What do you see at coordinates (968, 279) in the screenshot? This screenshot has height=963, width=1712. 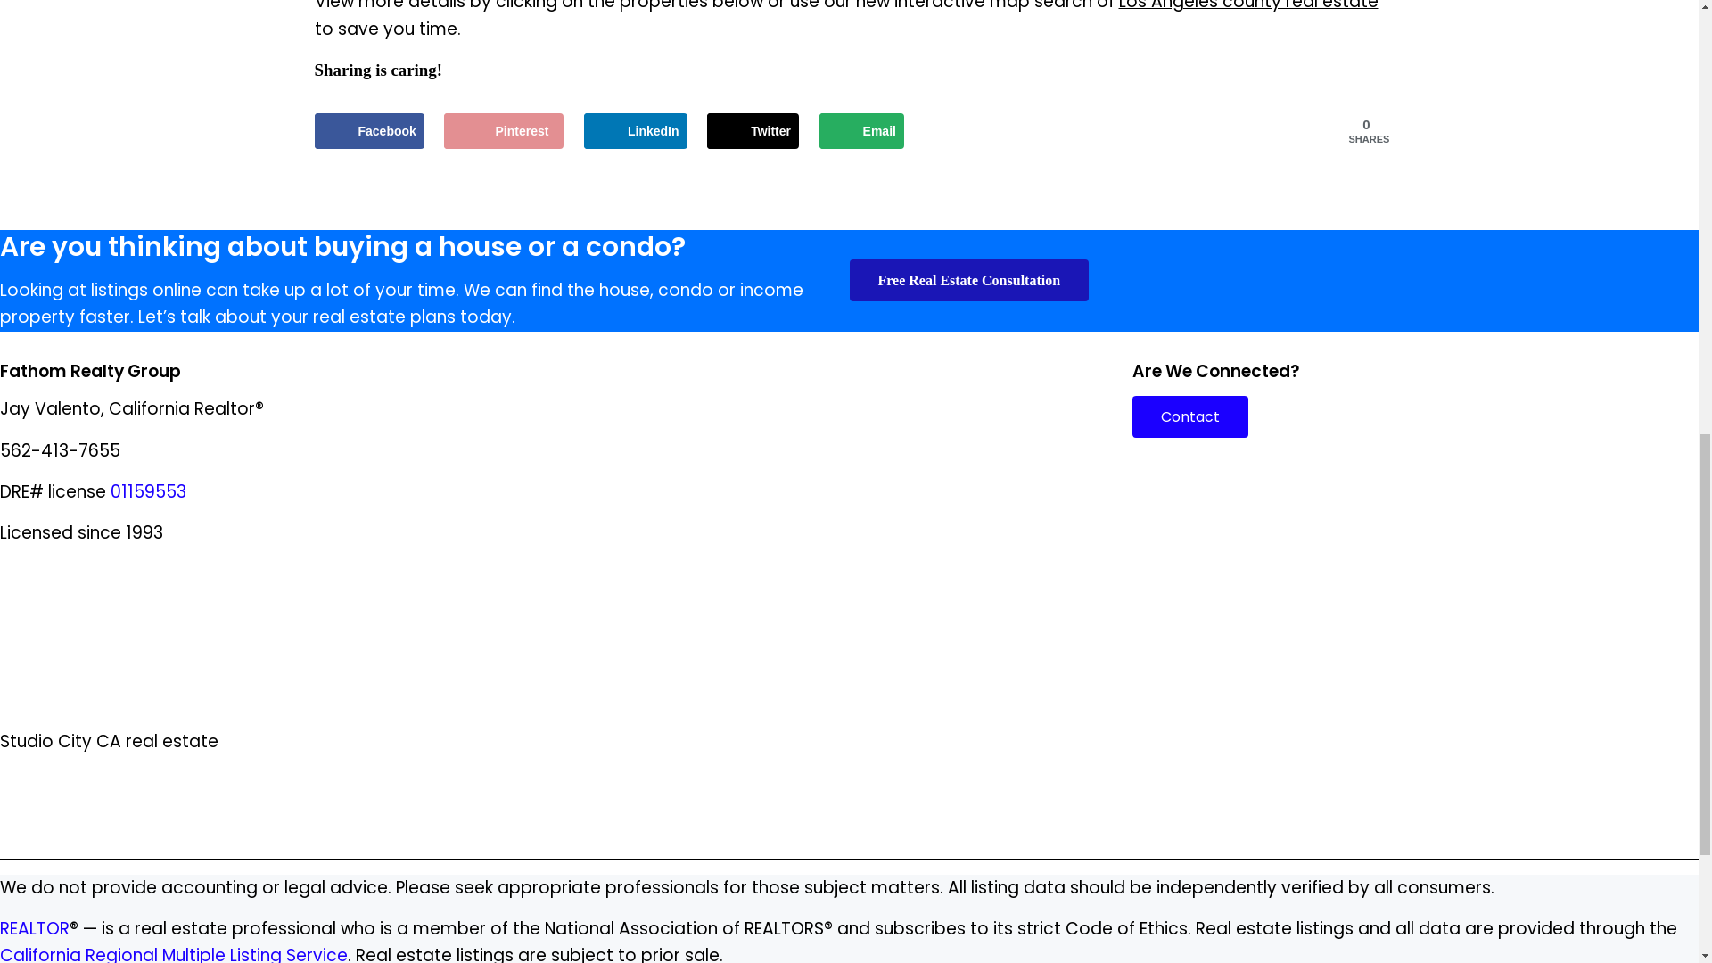 I see `Free Real Estate Consultation` at bounding box center [968, 279].